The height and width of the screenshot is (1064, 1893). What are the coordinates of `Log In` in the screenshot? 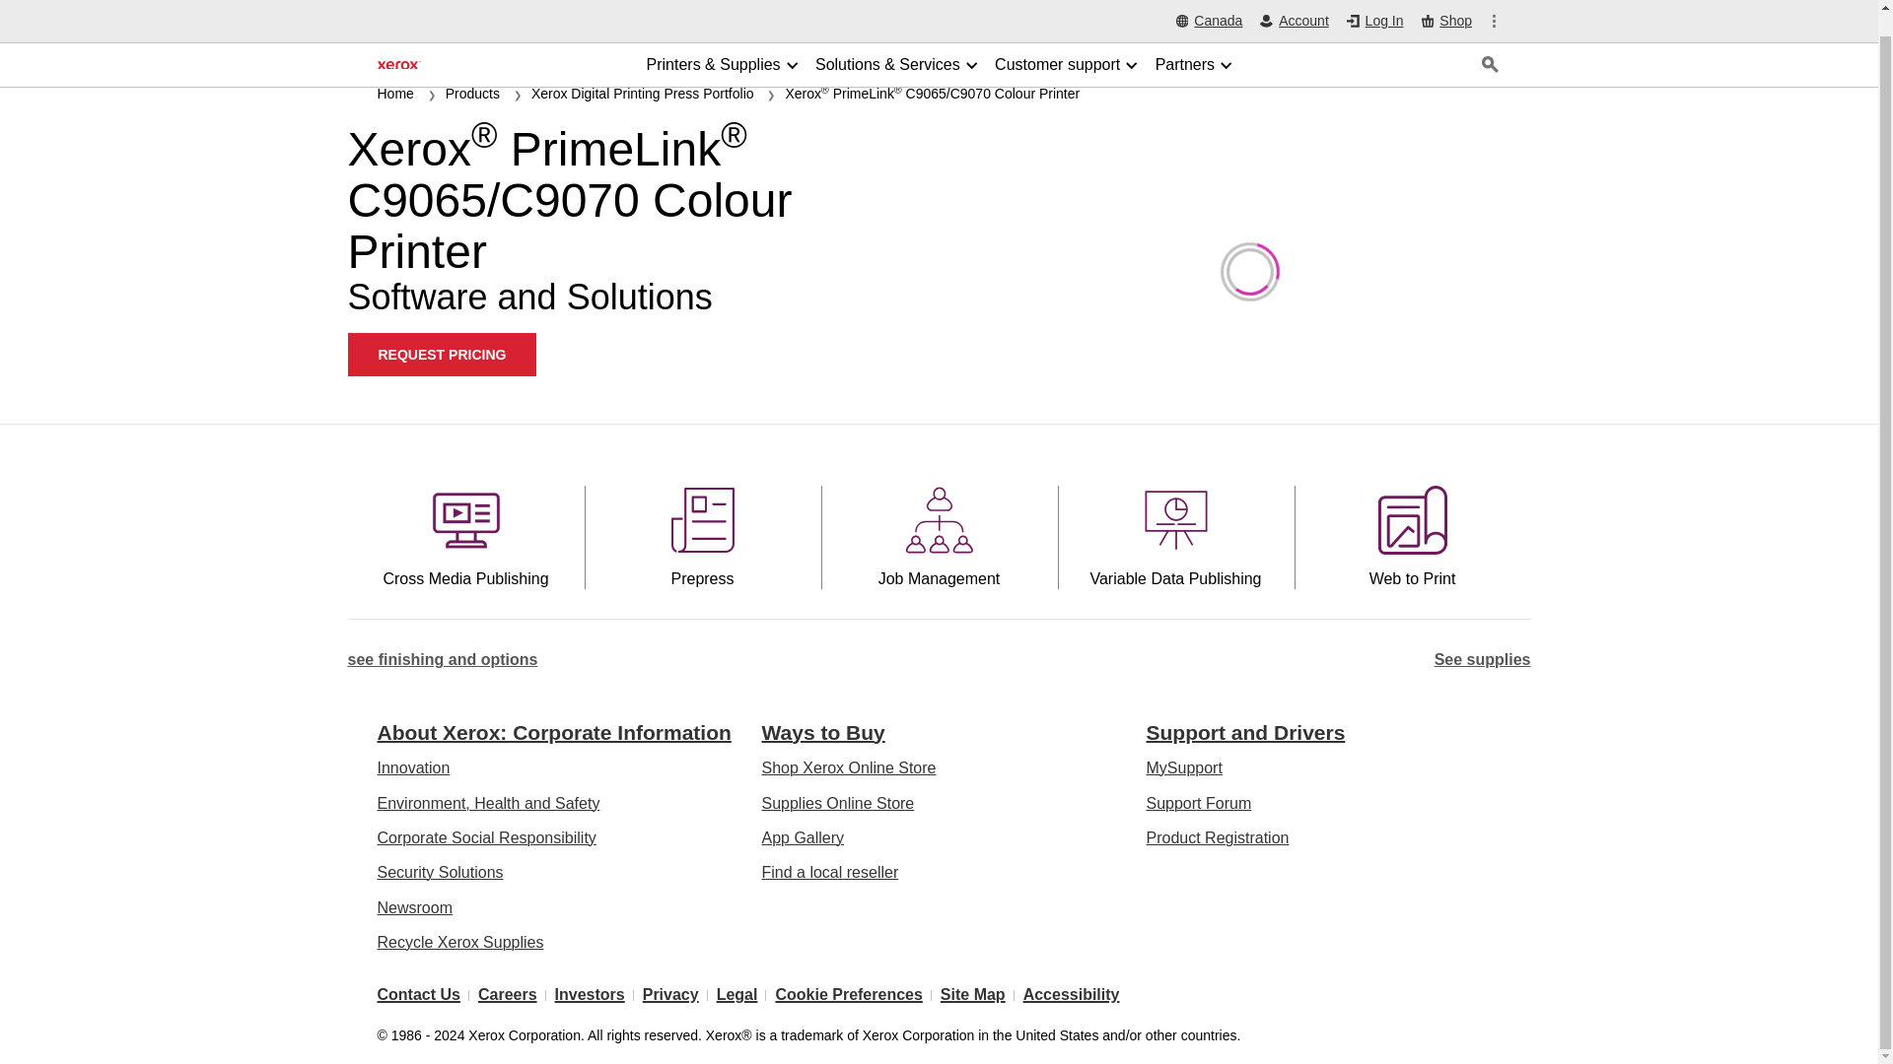 It's located at (1374, 2).